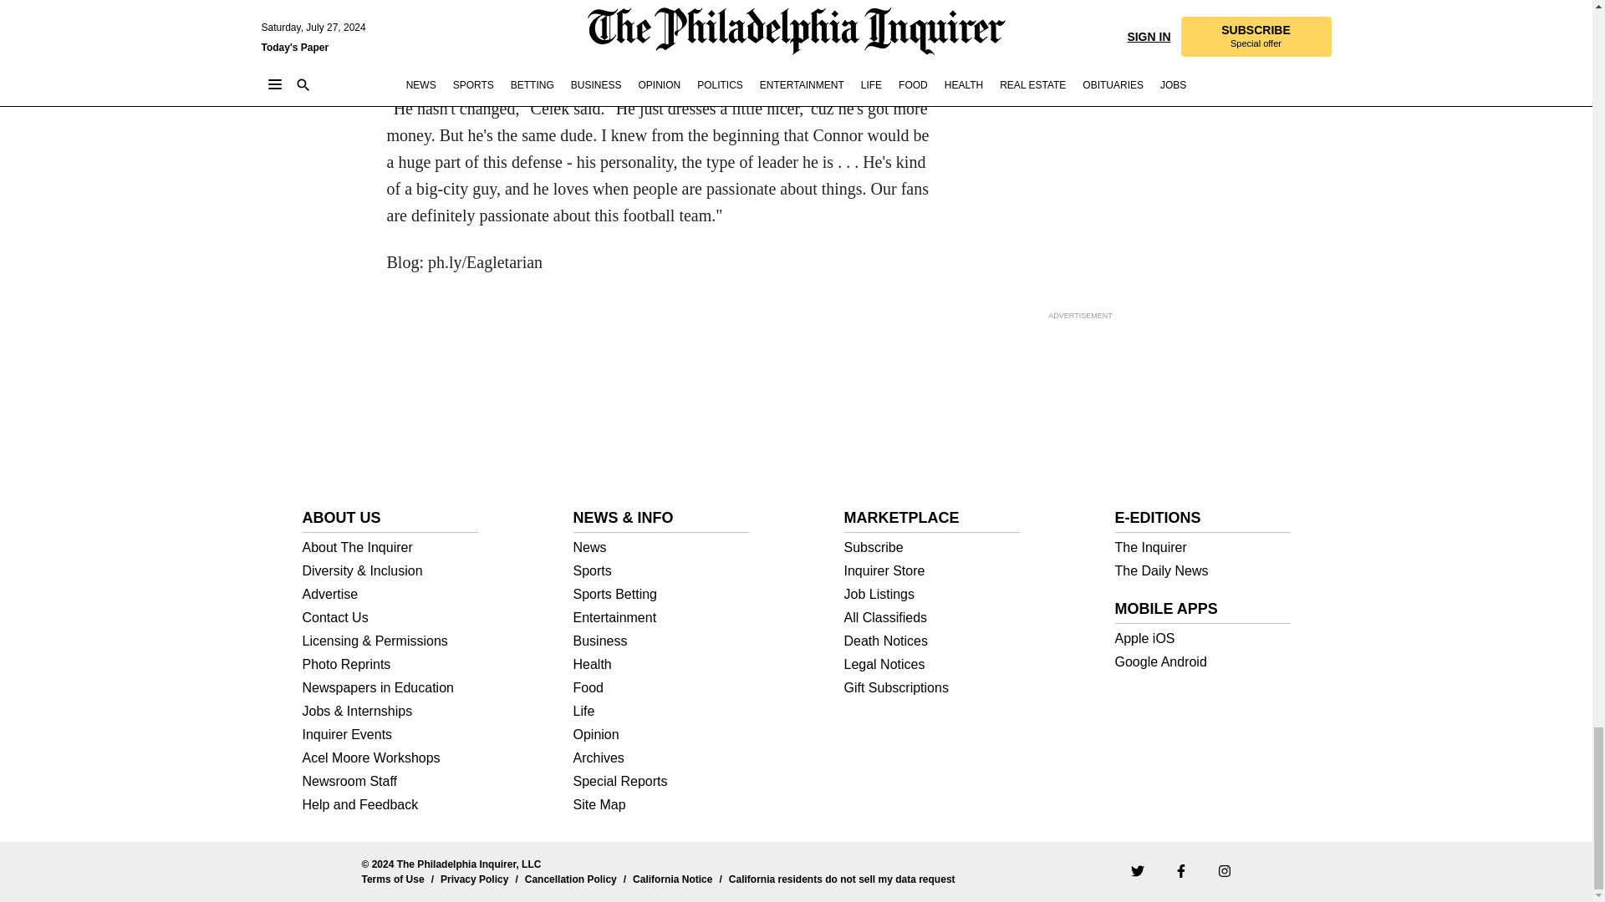 This screenshot has height=902, width=1605. What do you see at coordinates (1136, 870) in the screenshot?
I see `Twitter` at bounding box center [1136, 870].